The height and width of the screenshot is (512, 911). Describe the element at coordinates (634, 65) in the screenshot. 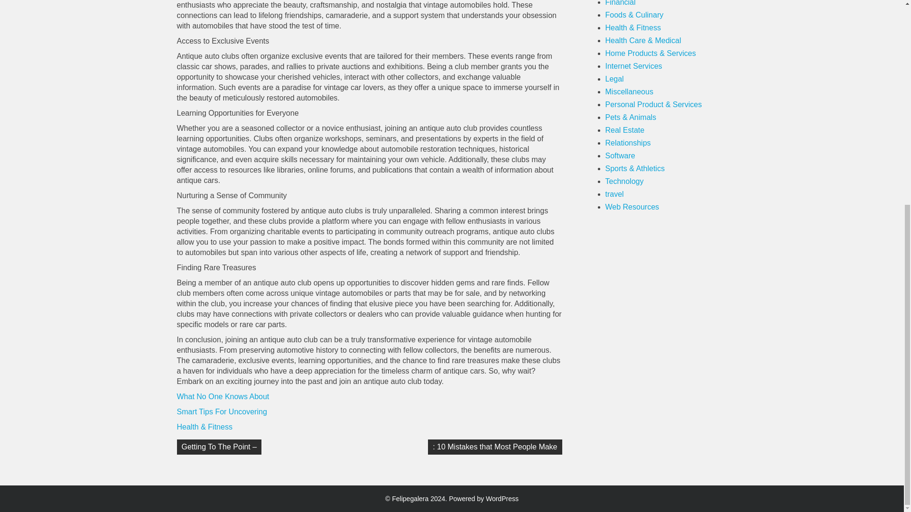

I see `Internet Services` at that location.